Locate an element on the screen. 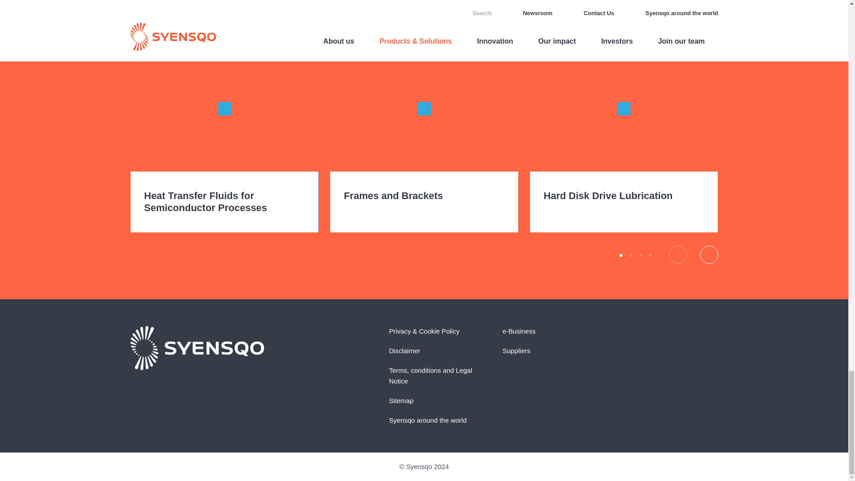 The image size is (855, 481). Solvay-chillers-and-heat-exchangers-application-header is located at coordinates (224, 108).